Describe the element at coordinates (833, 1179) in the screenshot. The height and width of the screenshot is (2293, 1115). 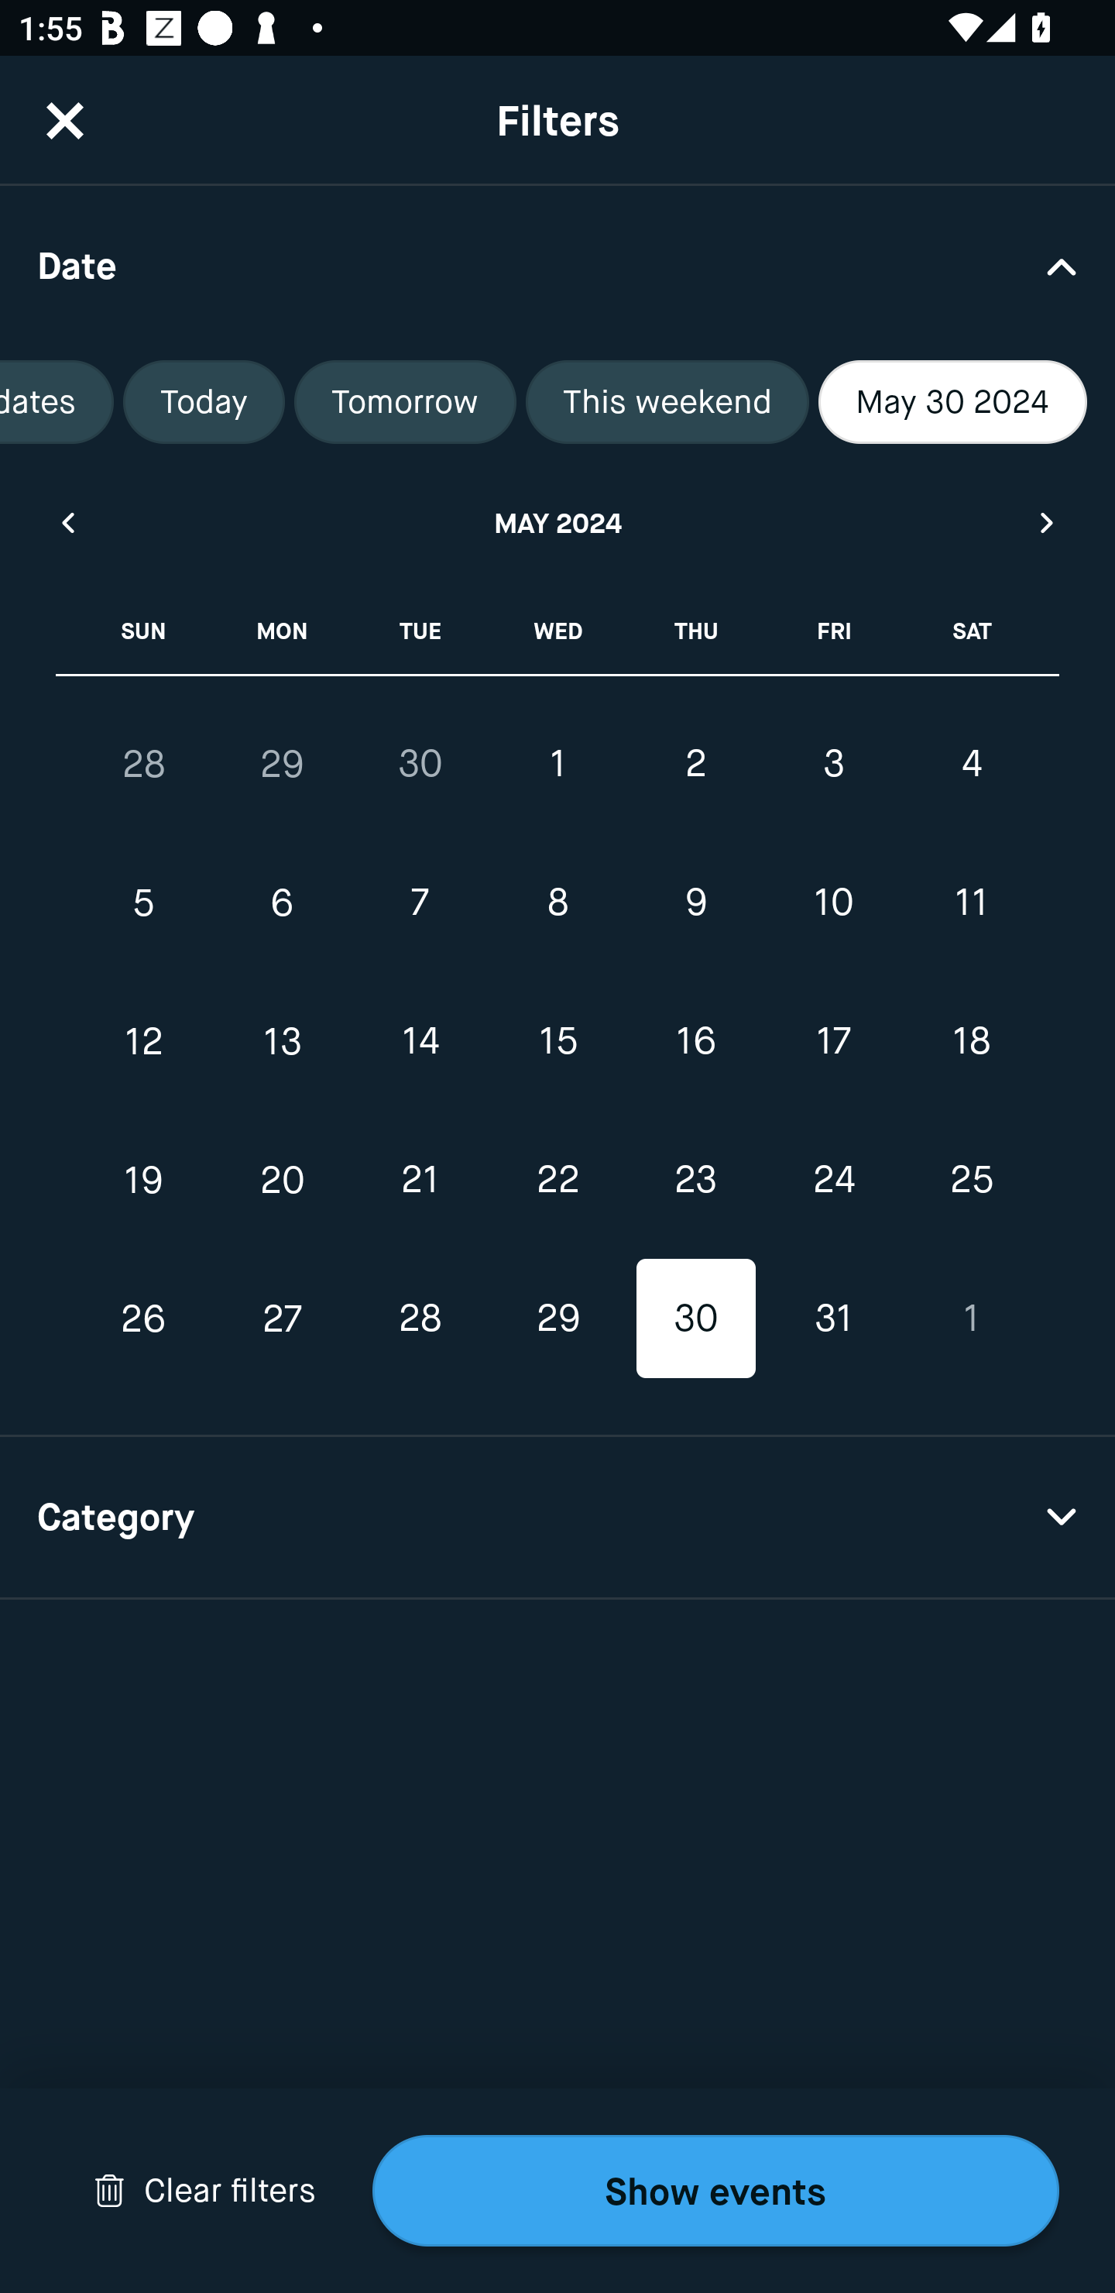
I see `24` at that location.